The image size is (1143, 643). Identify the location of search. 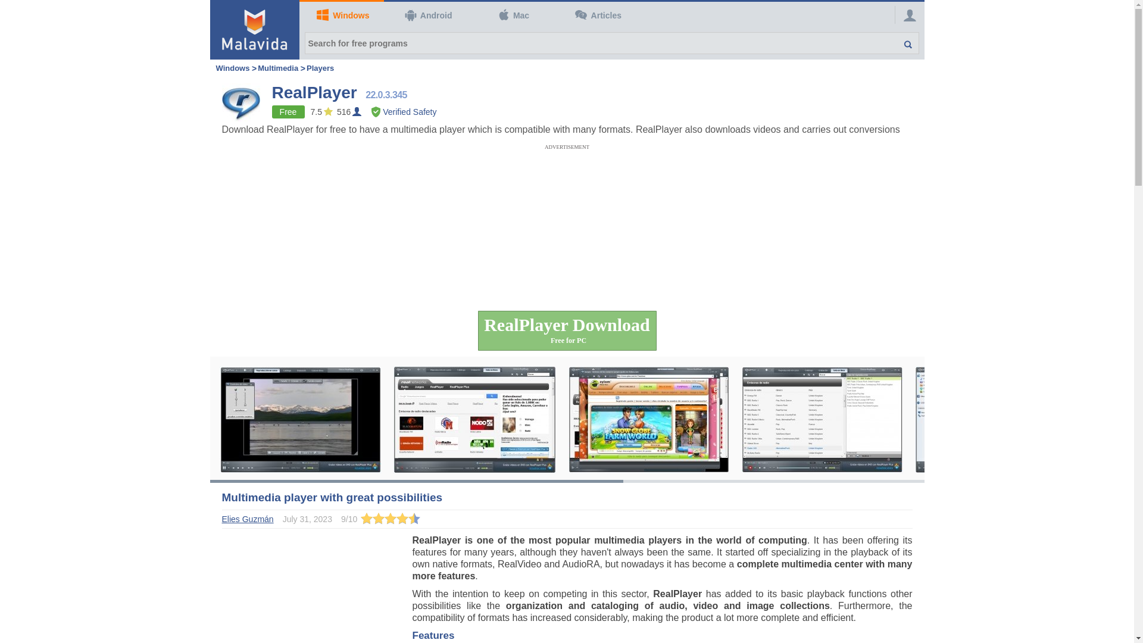
(901, 43).